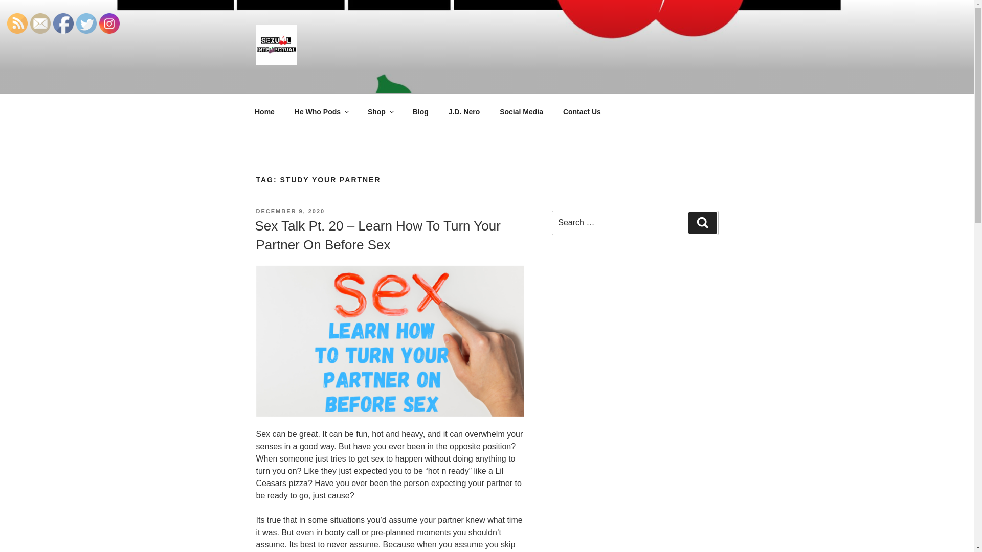  What do you see at coordinates (582, 111) in the screenshot?
I see `Contact Us` at bounding box center [582, 111].